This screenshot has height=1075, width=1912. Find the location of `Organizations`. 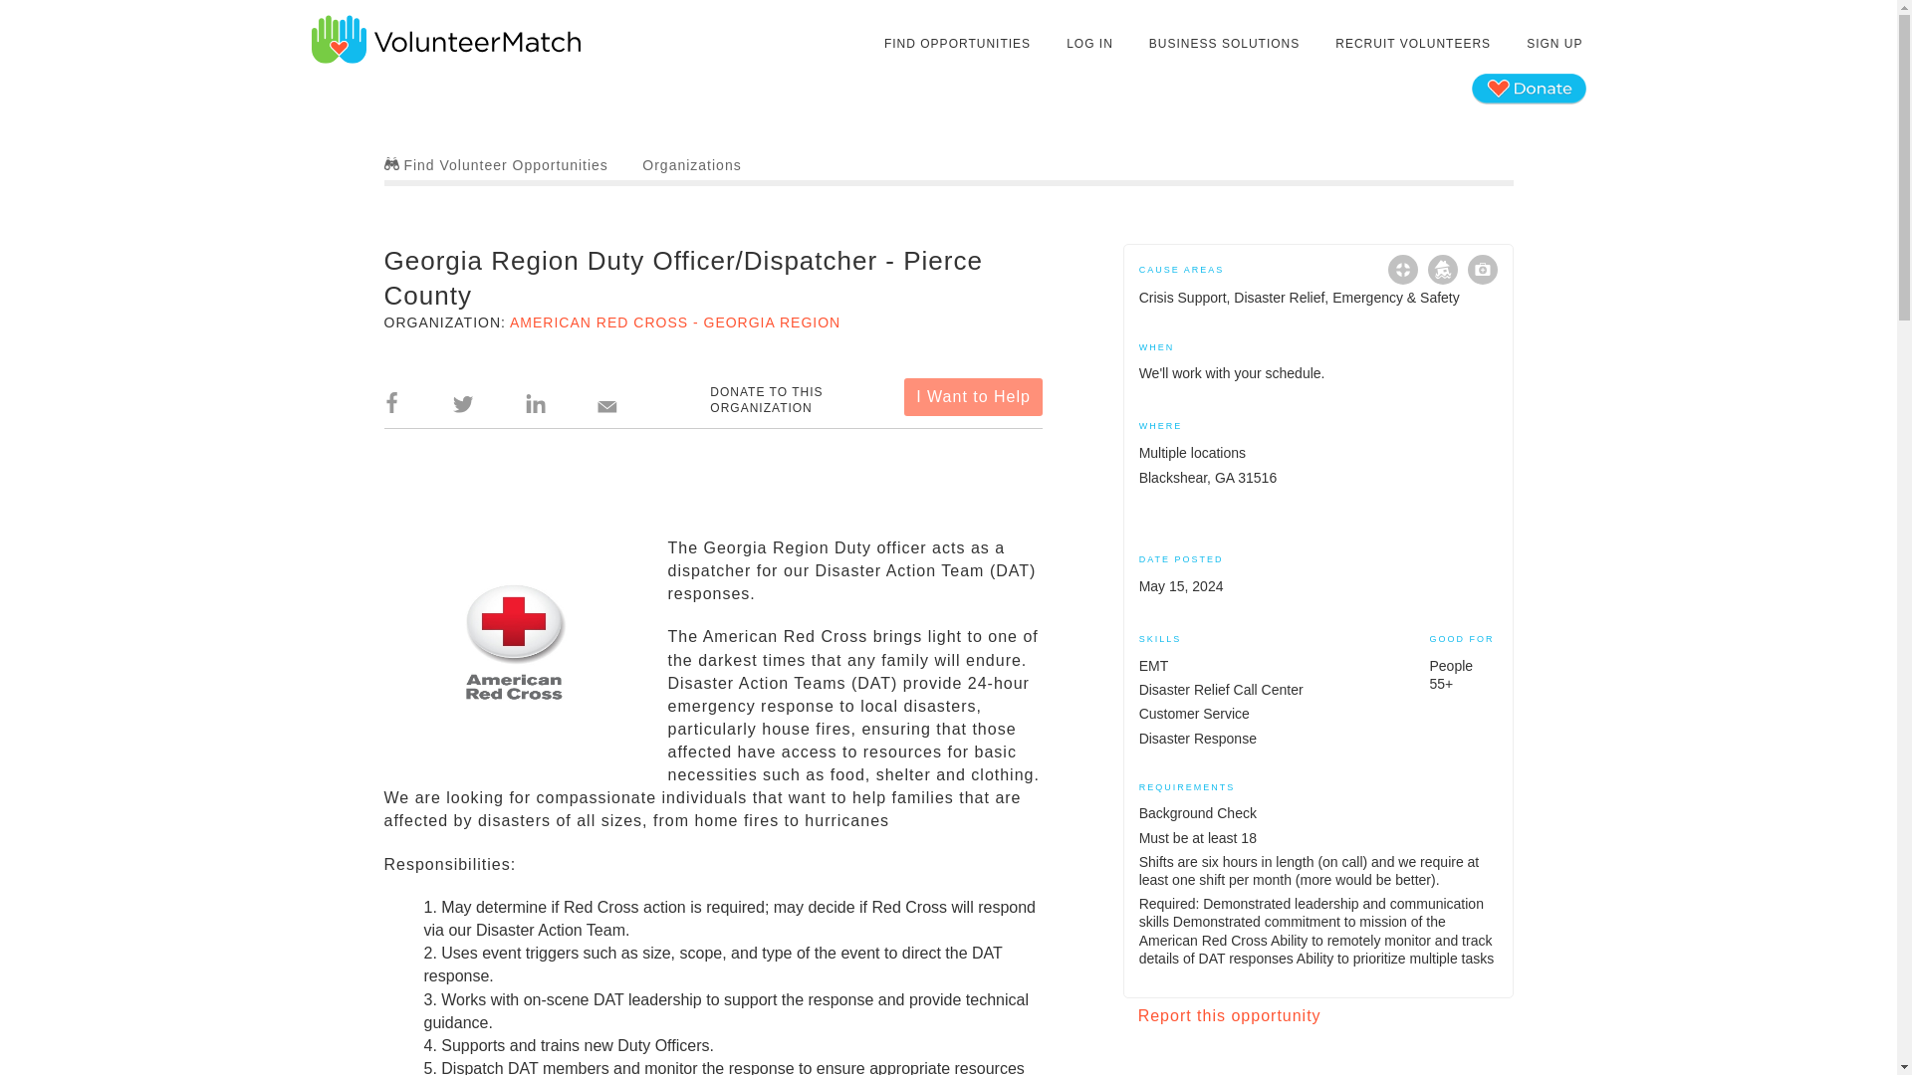

Organizations is located at coordinates (691, 164).